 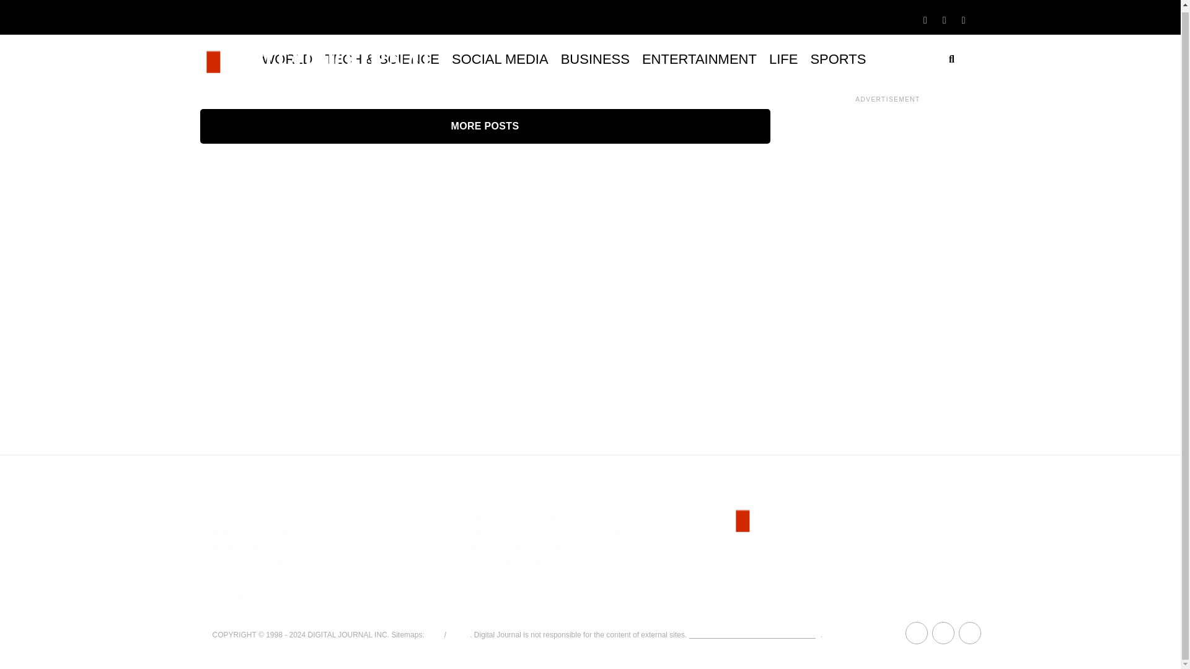 I want to click on WORLD, so click(x=287, y=59).